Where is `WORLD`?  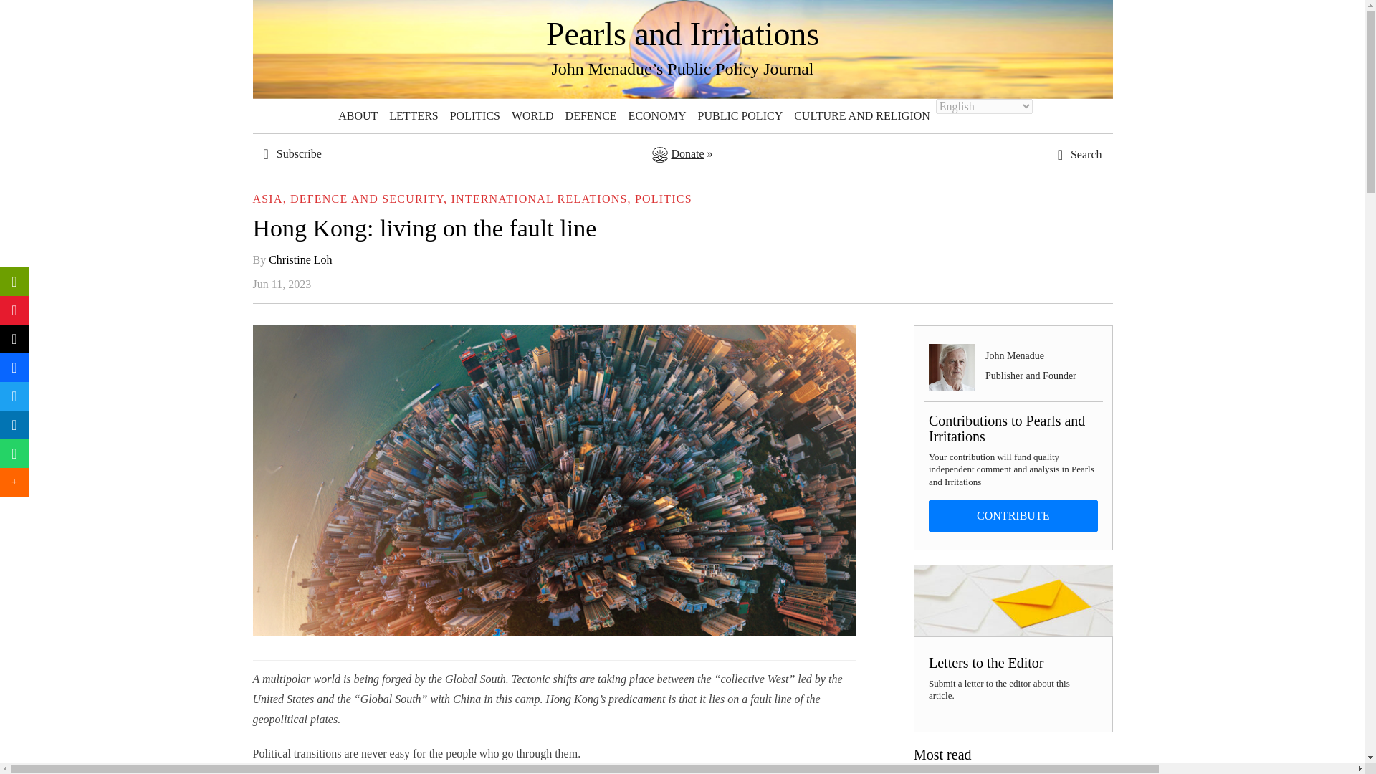
WORLD is located at coordinates (533, 116).